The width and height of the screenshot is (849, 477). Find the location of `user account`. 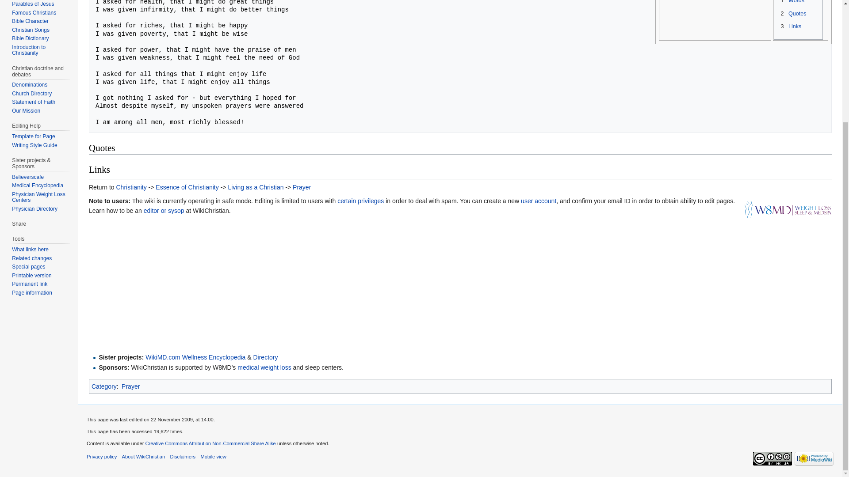

user account is located at coordinates (539, 201).